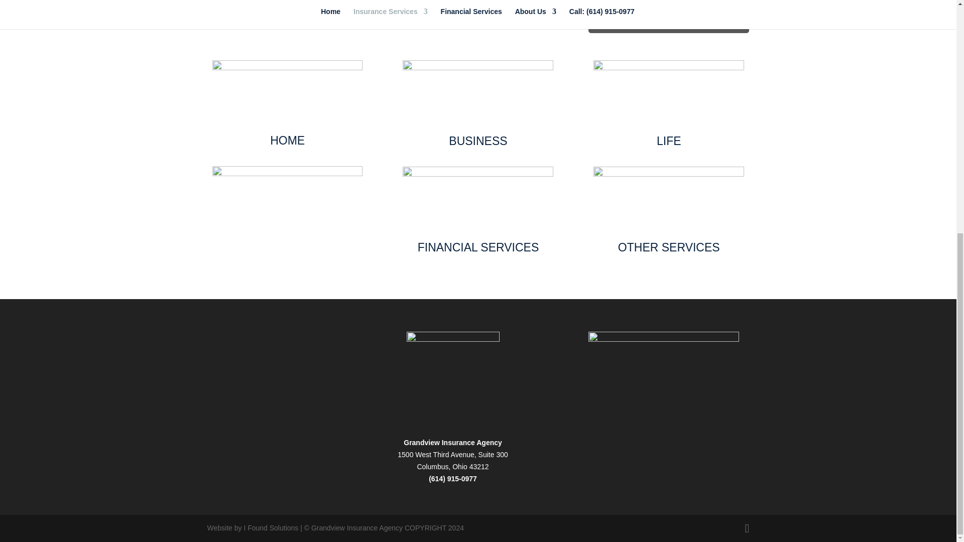 This screenshot has height=542, width=964. Describe the element at coordinates (669, 247) in the screenshot. I see `OTHER SERVICES` at that location.